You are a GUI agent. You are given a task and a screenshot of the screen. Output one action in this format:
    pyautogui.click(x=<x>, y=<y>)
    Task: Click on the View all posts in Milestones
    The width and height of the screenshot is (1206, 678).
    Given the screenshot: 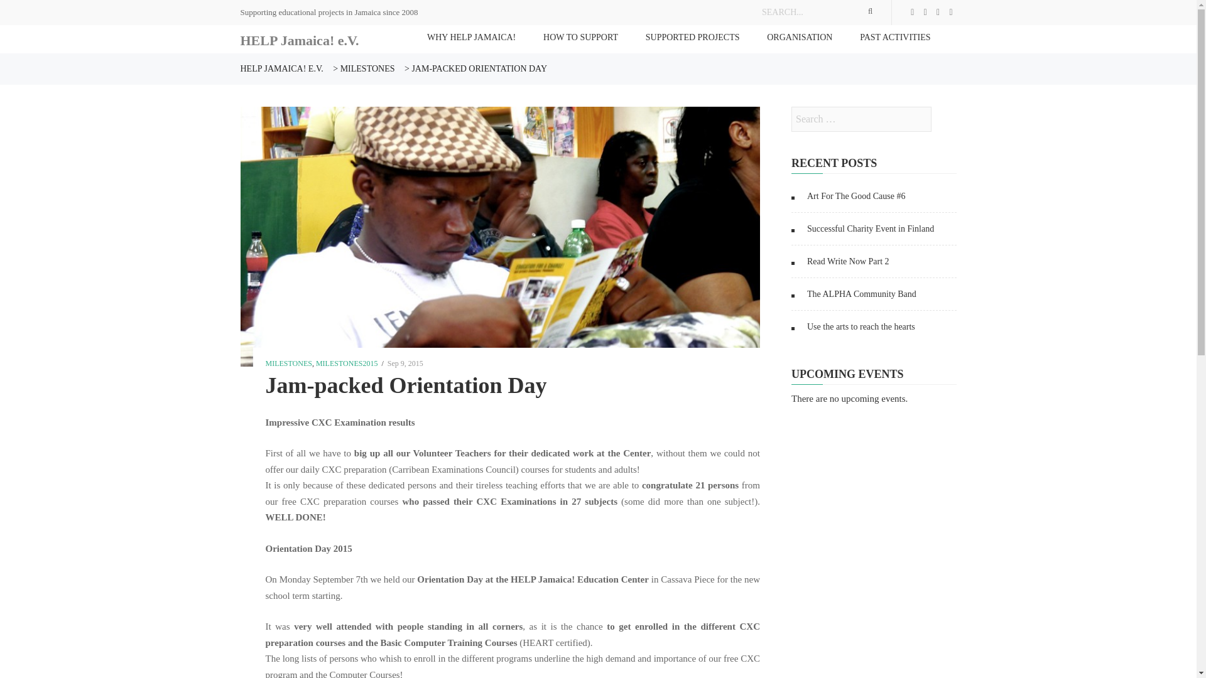 What is the action you would take?
    pyautogui.click(x=288, y=363)
    